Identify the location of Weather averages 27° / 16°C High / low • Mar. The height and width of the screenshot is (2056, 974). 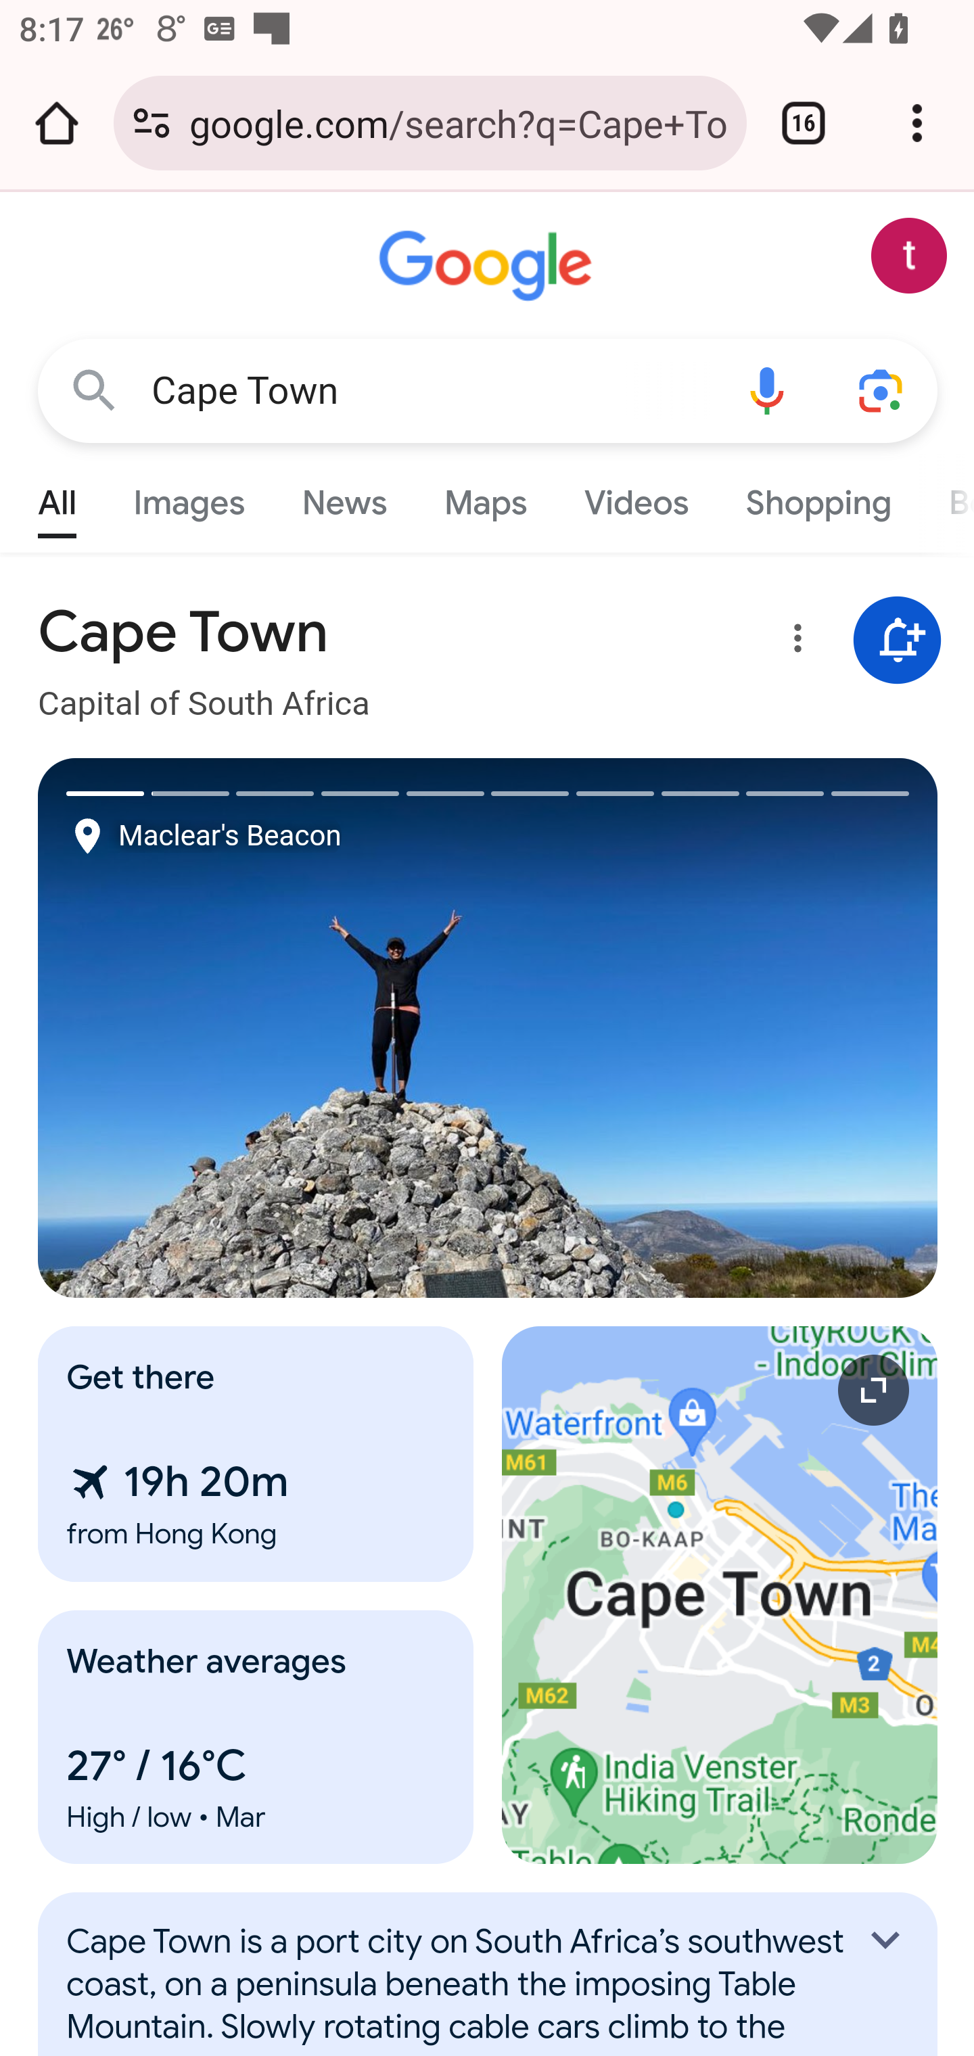
(256, 1737).